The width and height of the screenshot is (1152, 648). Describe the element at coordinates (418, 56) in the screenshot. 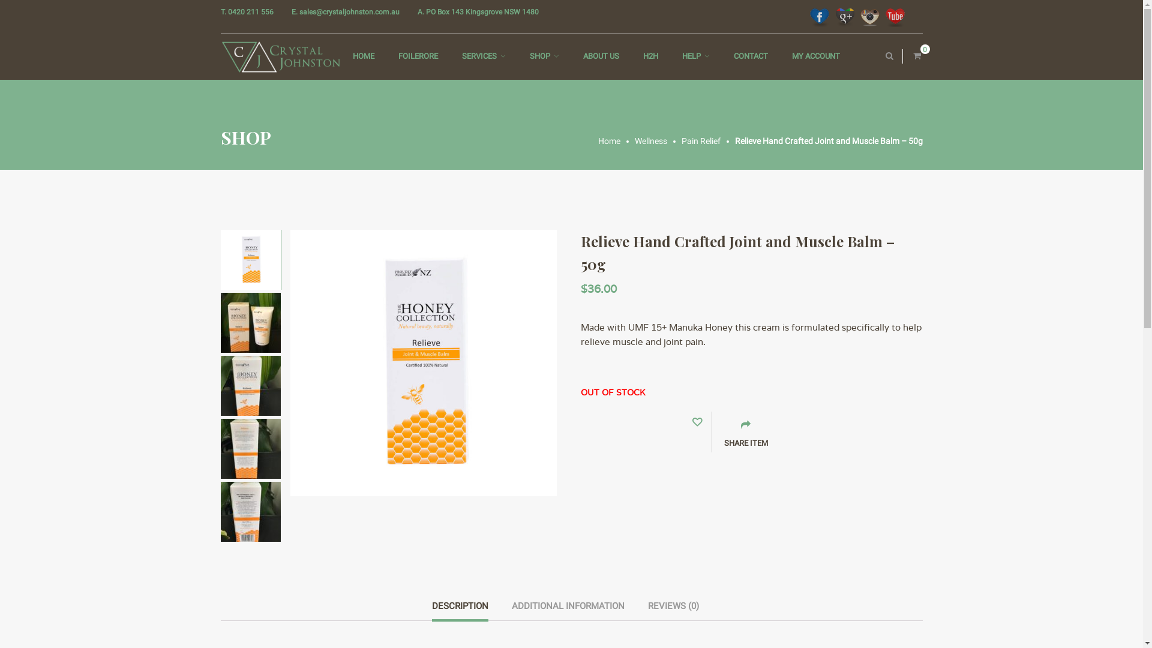

I see `FOILERORE` at that location.